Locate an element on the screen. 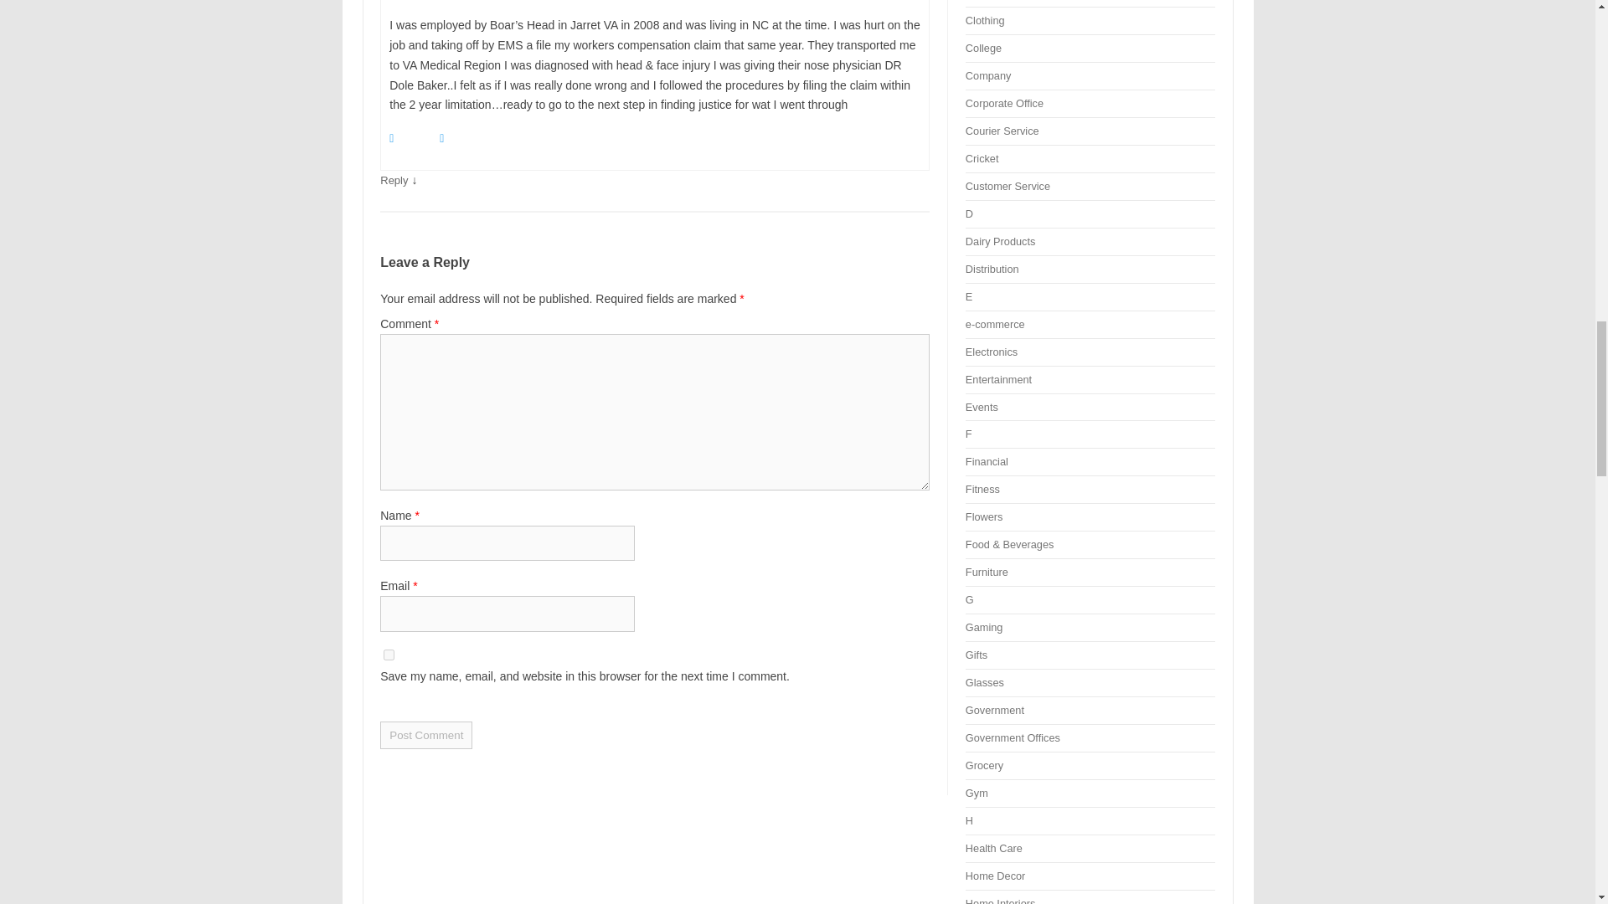 Image resolution: width=1608 pixels, height=904 pixels. Post Comment is located at coordinates (425, 735).